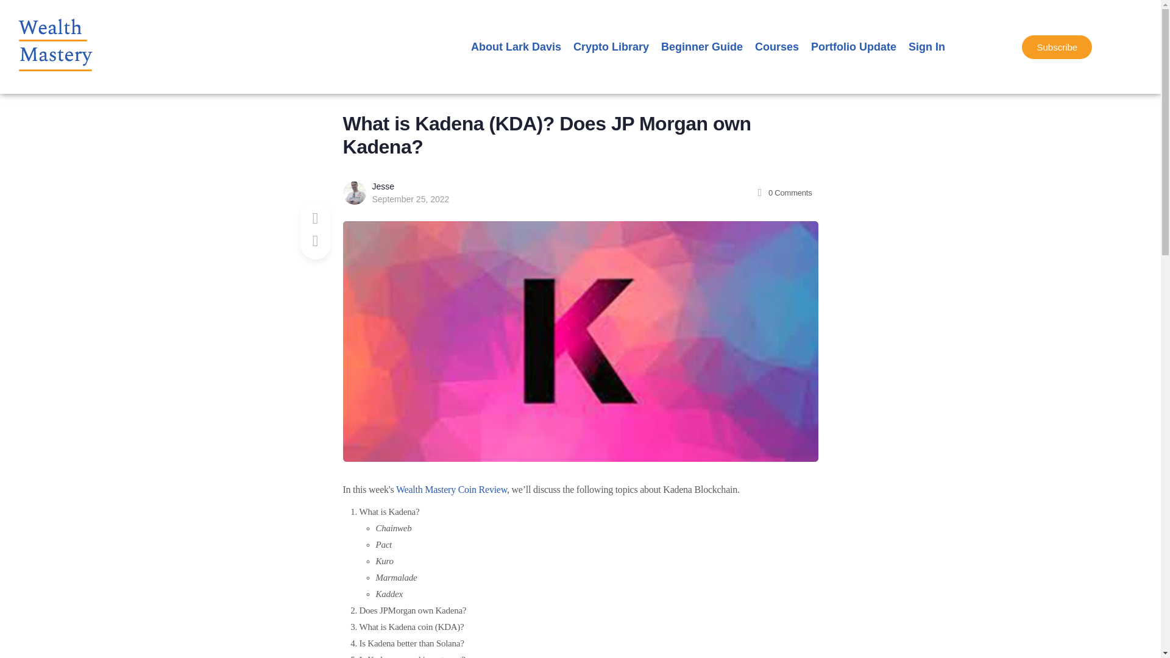  I want to click on Sign In, so click(926, 47).